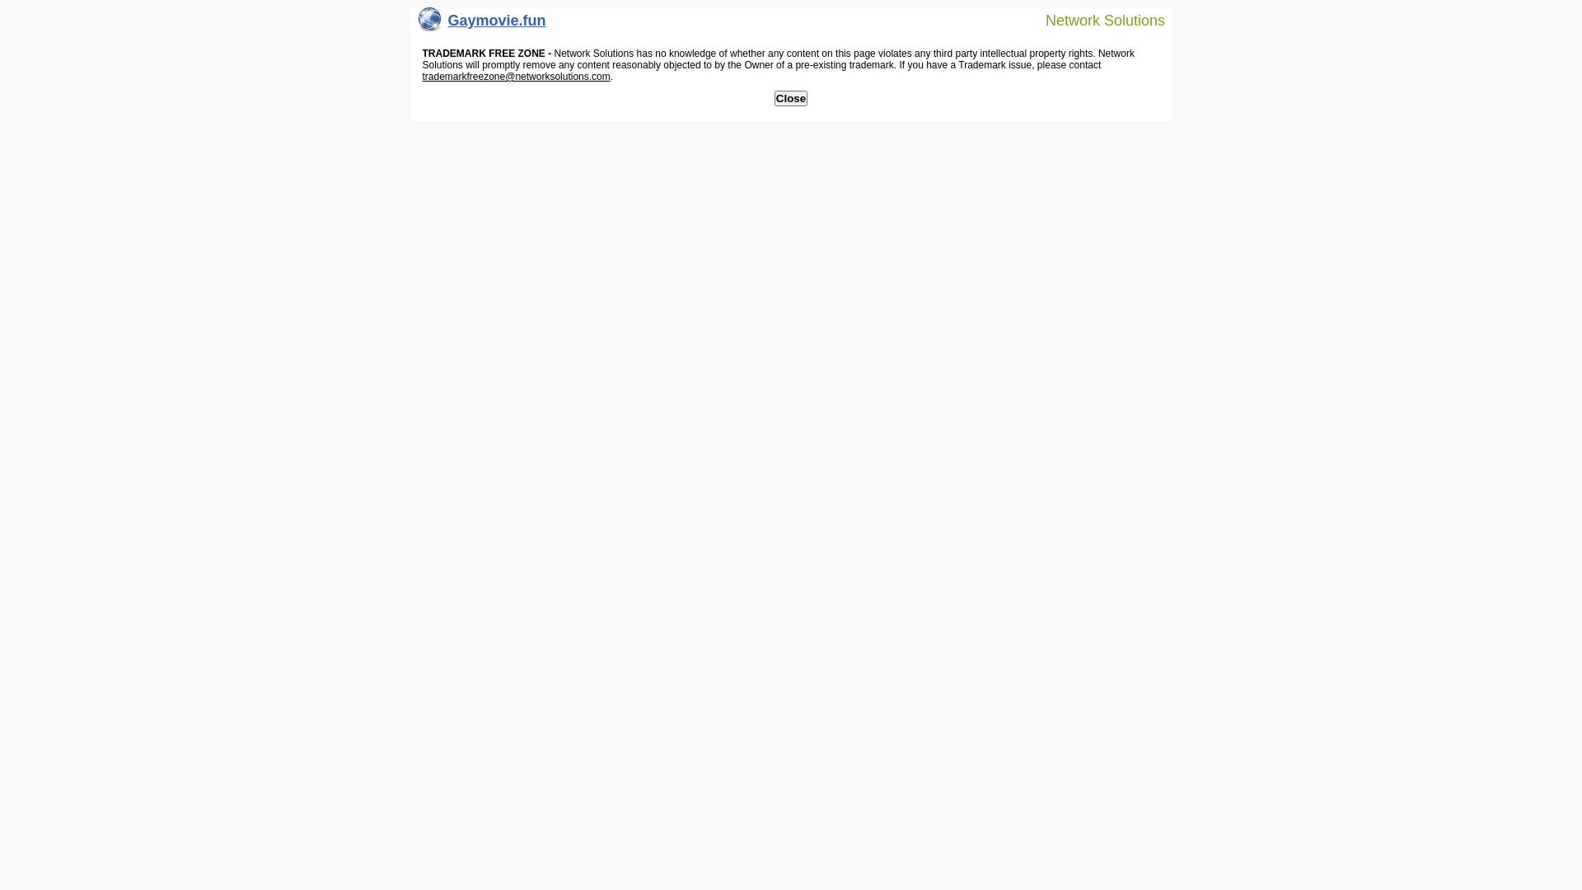  What do you see at coordinates (1095, 20) in the screenshot?
I see `Network Solutions` at bounding box center [1095, 20].